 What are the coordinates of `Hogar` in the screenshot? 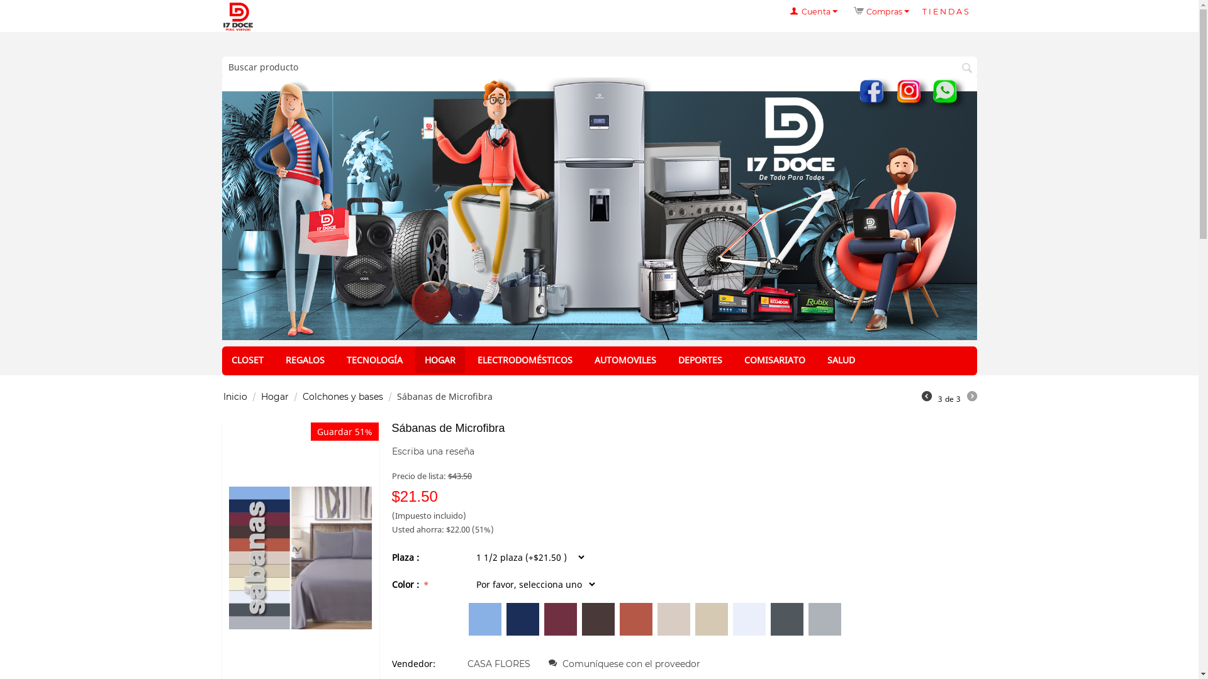 It's located at (274, 397).